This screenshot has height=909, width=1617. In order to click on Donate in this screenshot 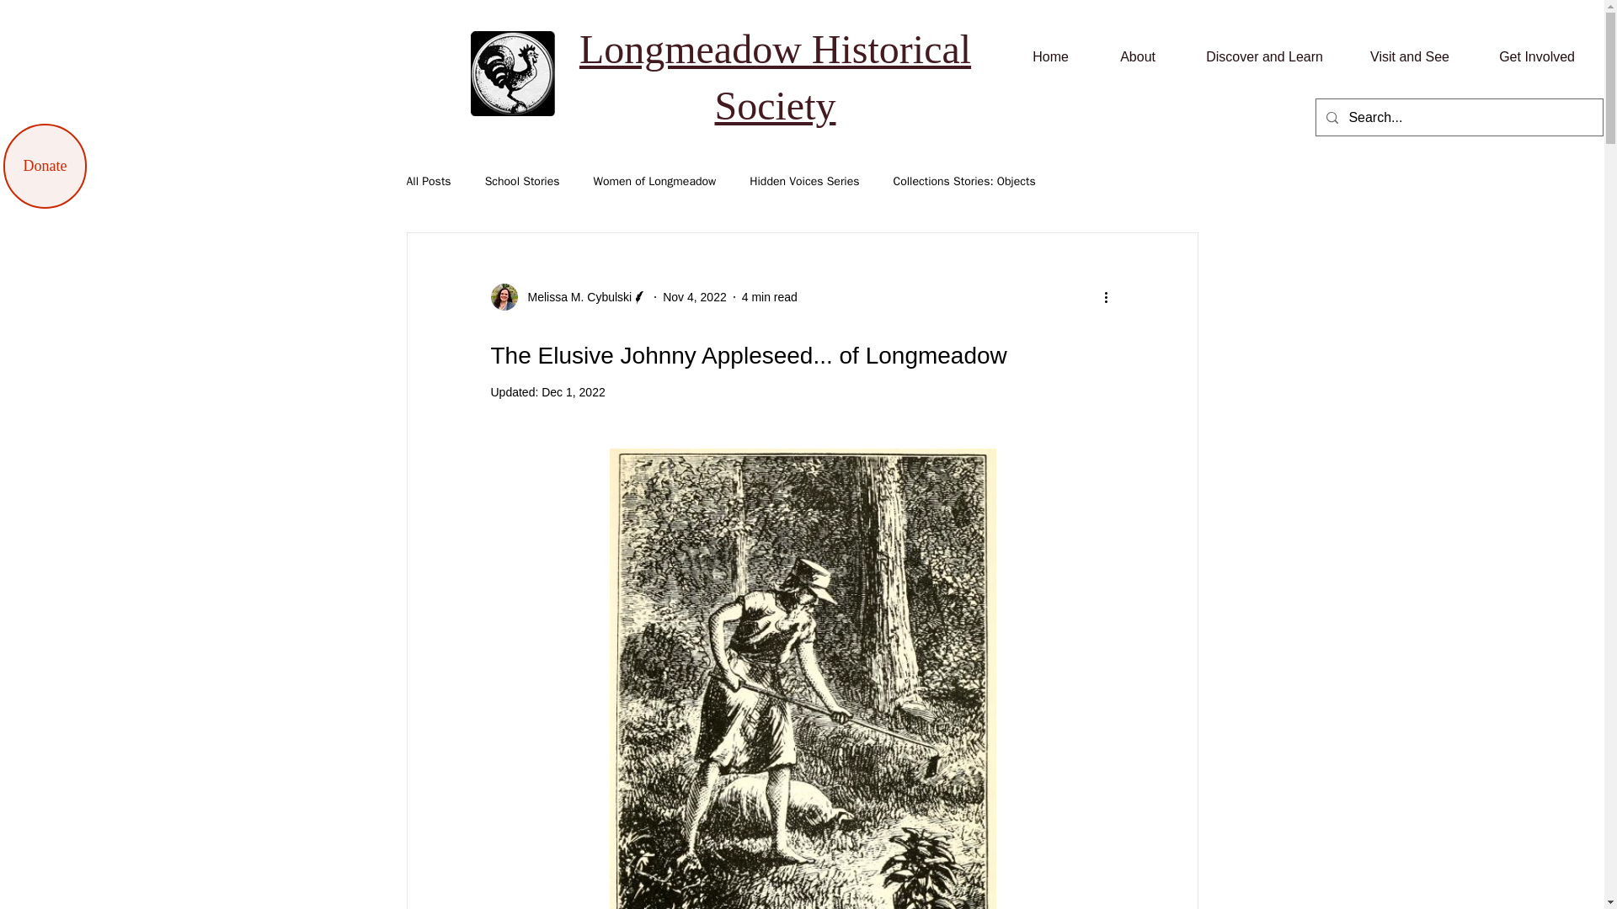, I will do `click(45, 166)`.